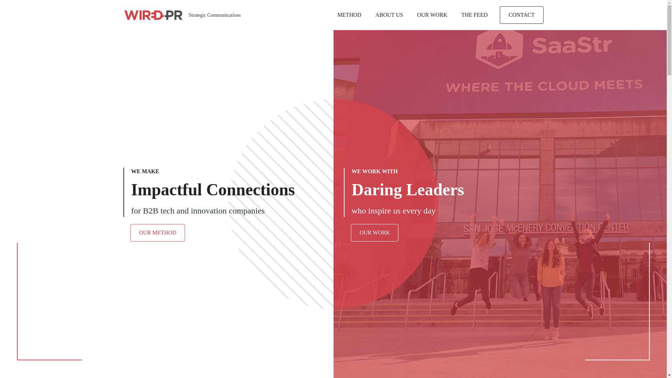 This screenshot has width=672, height=378. Describe the element at coordinates (443, 192) in the screenshot. I see `OUR WORK` at that location.